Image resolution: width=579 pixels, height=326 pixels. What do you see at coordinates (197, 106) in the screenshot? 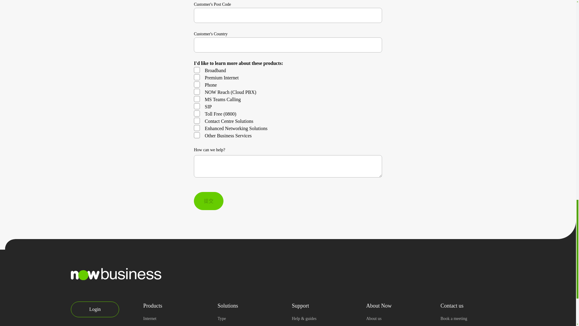
I see `1` at bounding box center [197, 106].